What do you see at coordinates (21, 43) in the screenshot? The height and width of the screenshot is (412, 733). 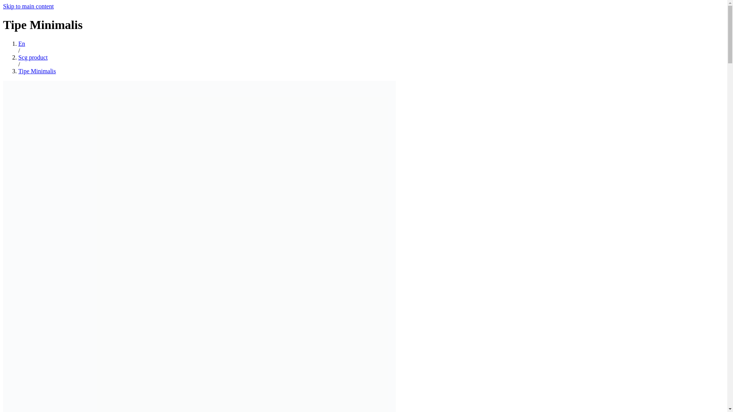 I see `En` at bounding box center [21, 43].